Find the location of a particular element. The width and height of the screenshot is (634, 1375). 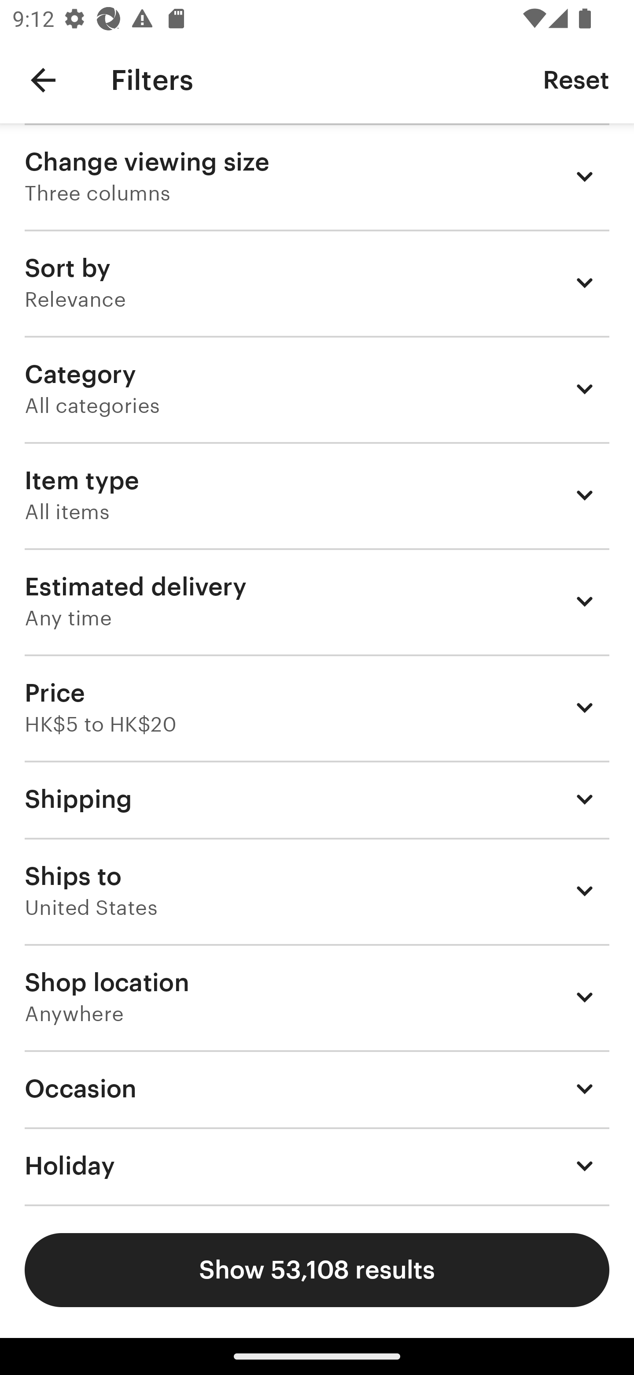

Show 53,108 results Show results is located at coordinates (317, 1270).